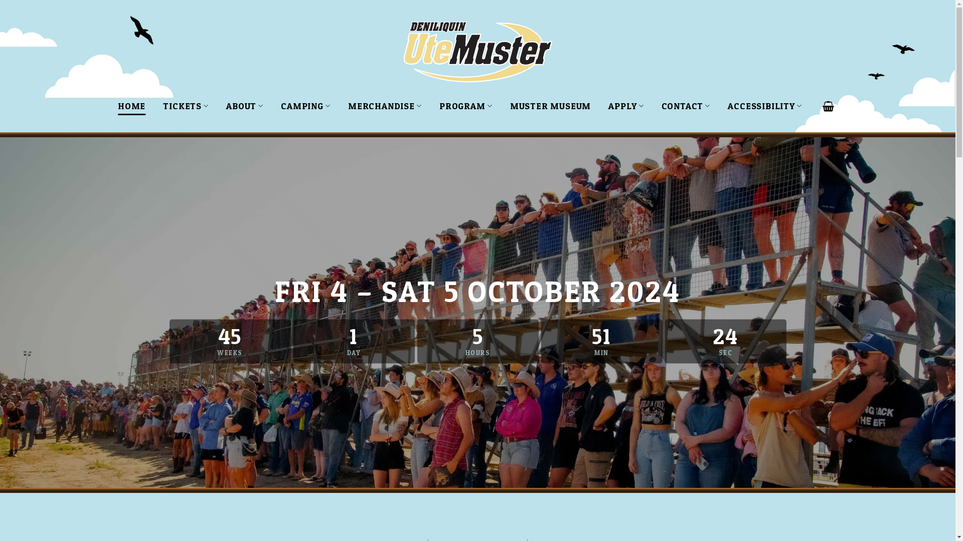 The image size is (963, 541). I want to click on Cart, so click(829, 106).